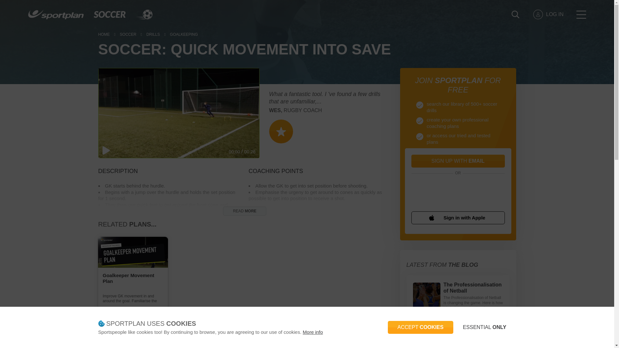 The image size is (619, 348). I want to click on SIGN UP WITH EMAIL, so click(458, 161).